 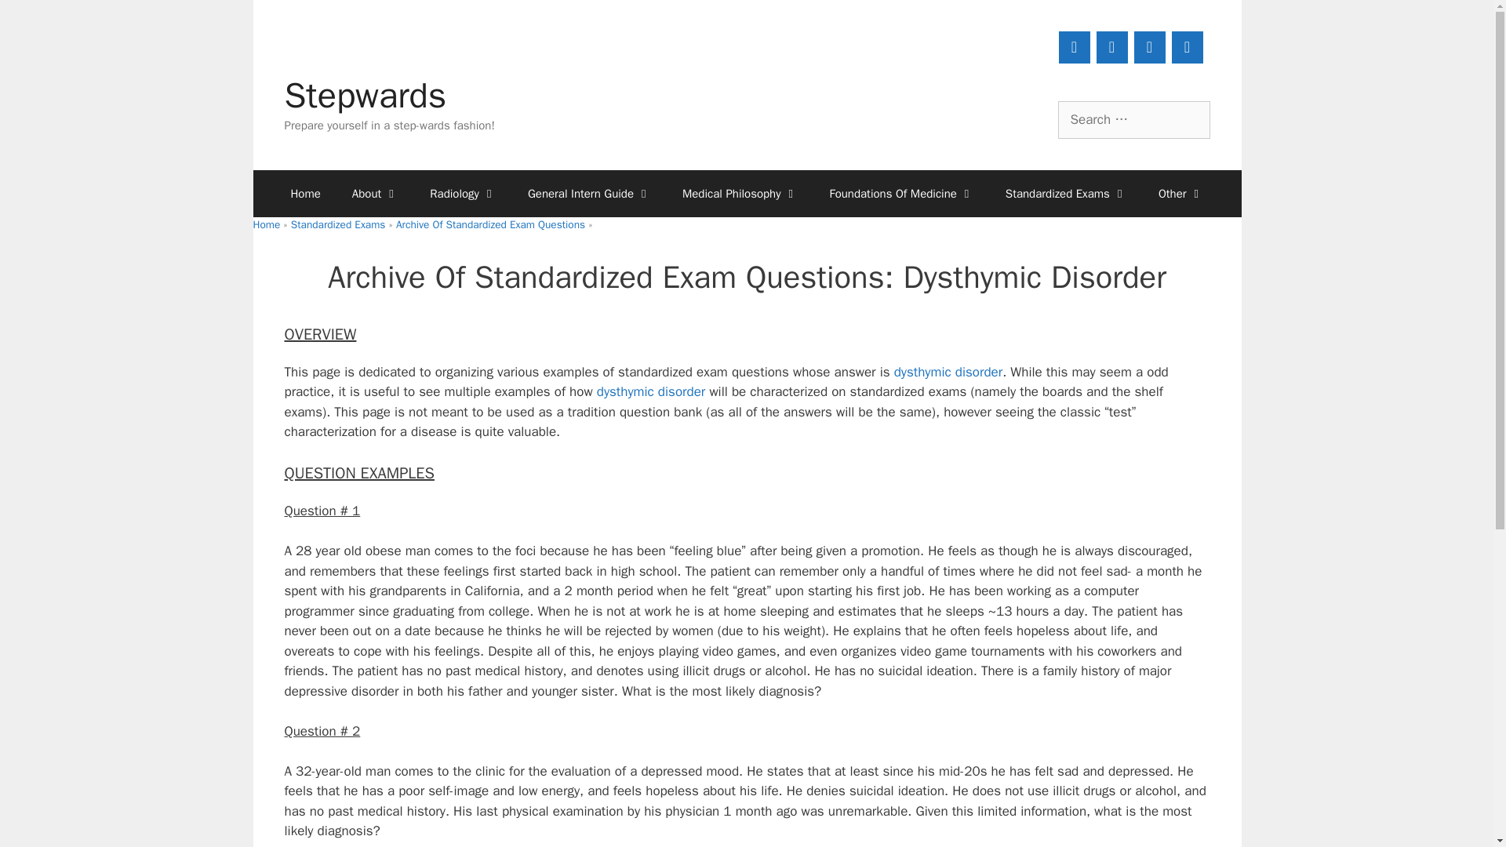 I want to click on Stepwards, so click(x=365, y=96).